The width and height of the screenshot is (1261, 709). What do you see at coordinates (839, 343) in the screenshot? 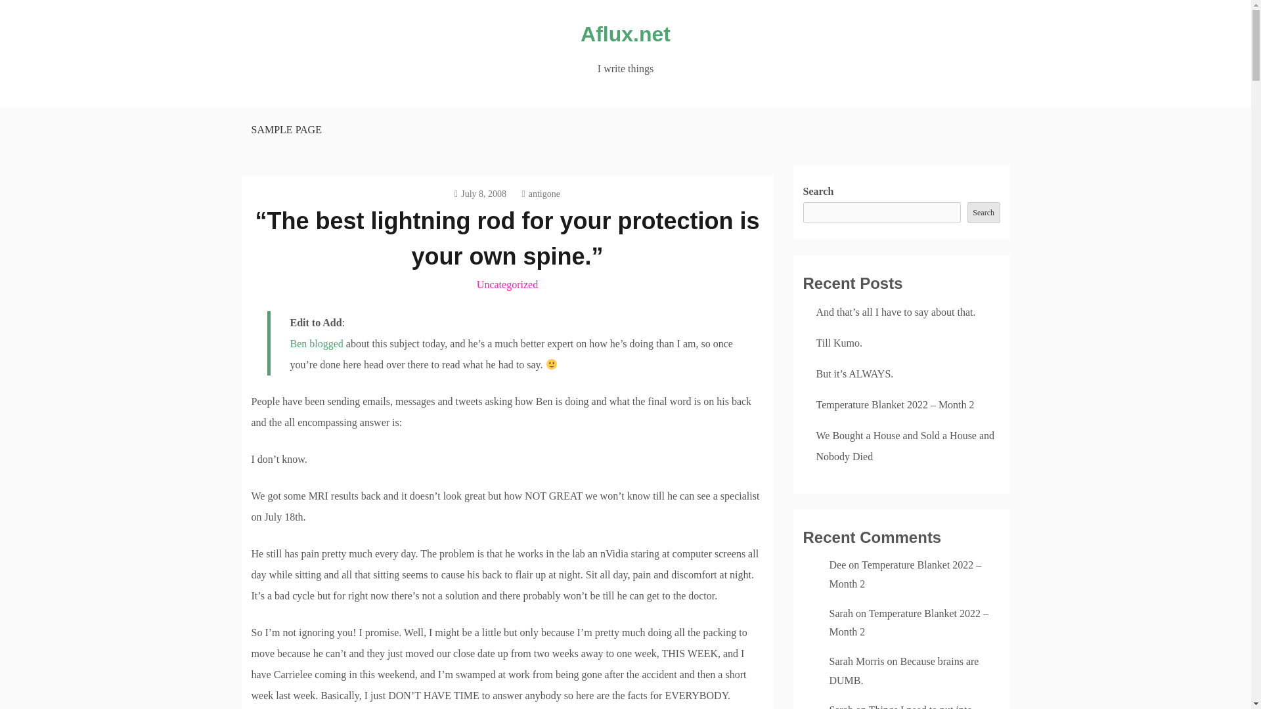
I see `Till Kumo.` at bounding box center [839, 343].